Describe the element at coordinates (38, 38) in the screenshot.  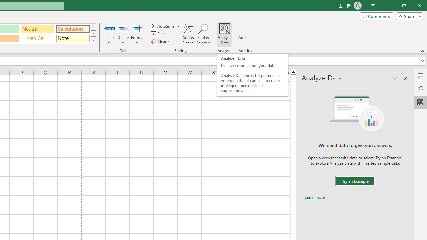
I see `Linked Cell` at that location.